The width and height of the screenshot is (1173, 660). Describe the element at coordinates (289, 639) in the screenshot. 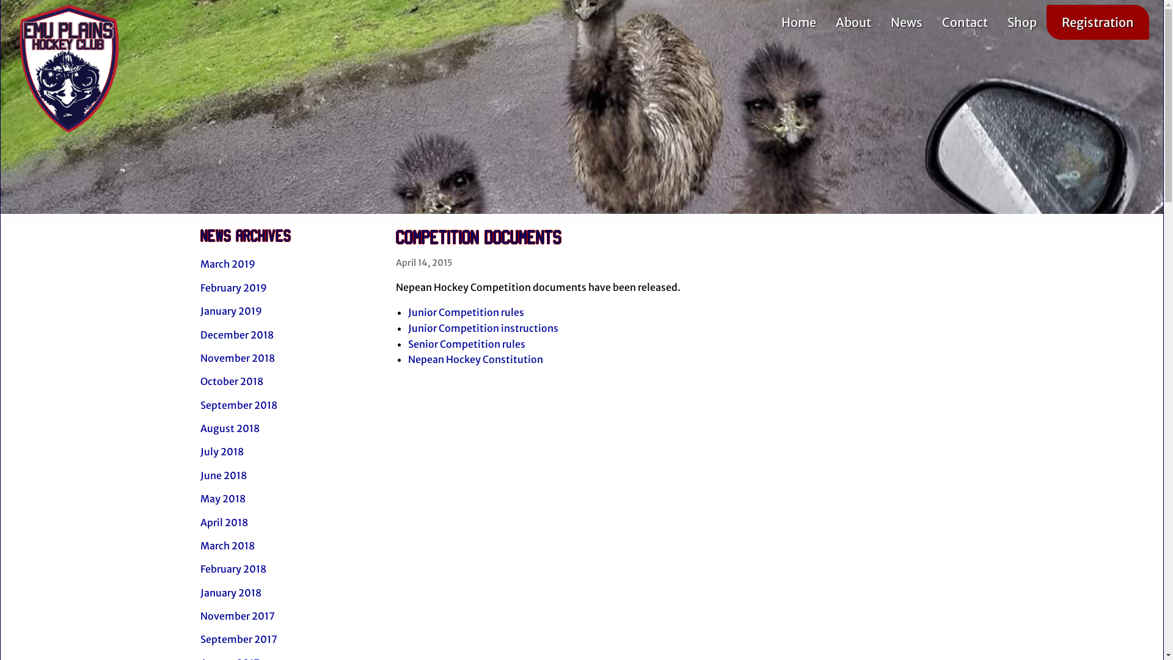

I see `September 2017` at that location.